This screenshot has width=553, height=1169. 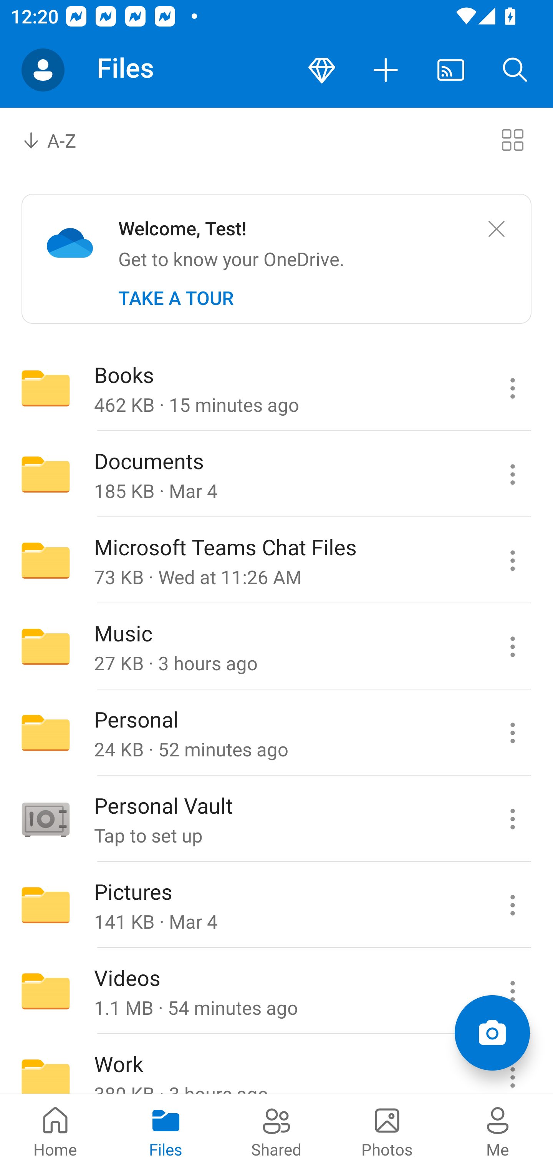 I want to click on Microsoft Teams Chat Files commands, so click(x=512, y=560).